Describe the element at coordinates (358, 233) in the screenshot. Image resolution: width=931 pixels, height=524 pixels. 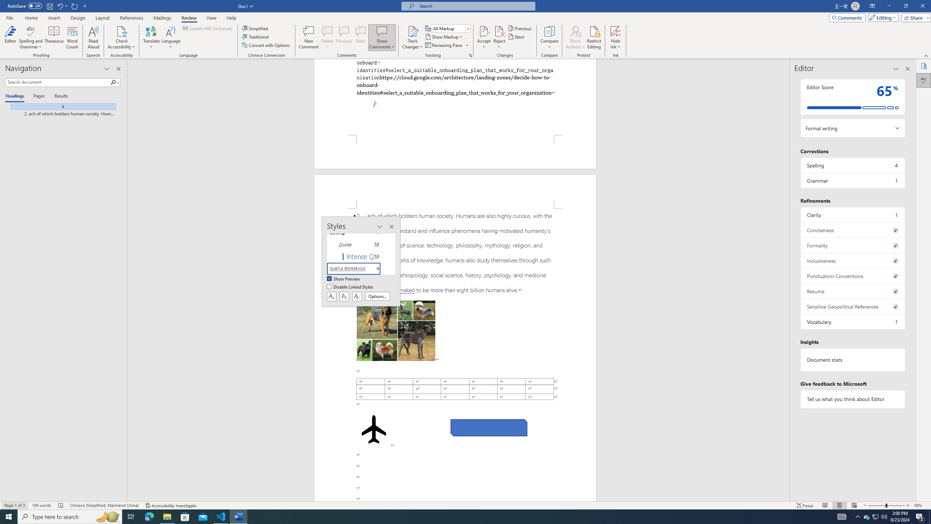
I see `Strong` at that location.